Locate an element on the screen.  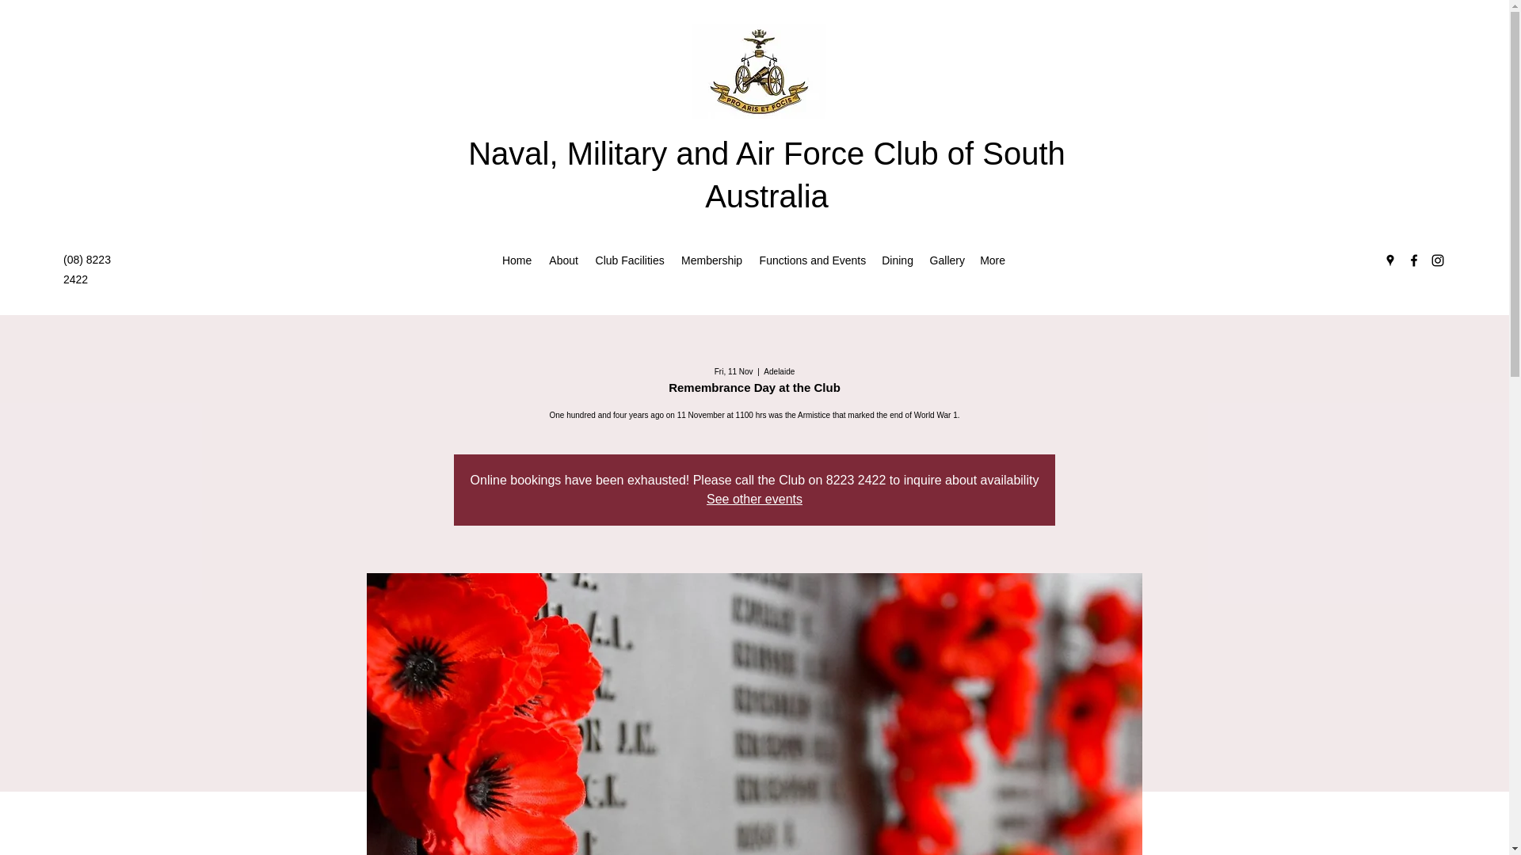
Functions and Events is located at coordinates (812, 260).